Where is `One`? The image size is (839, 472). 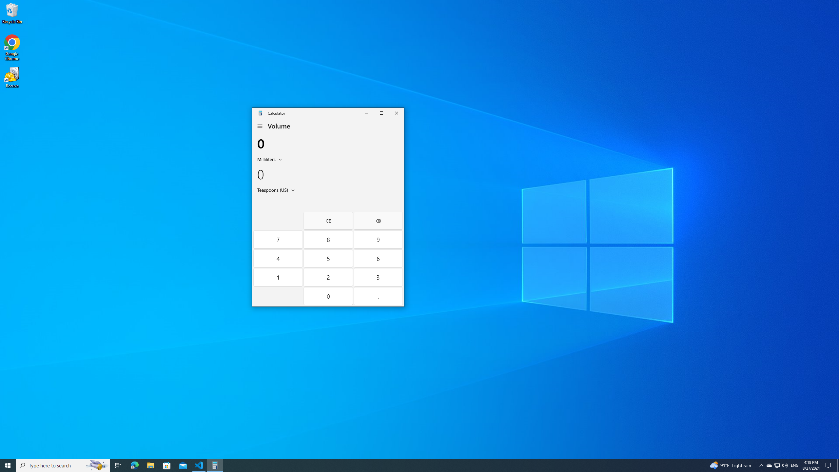
One is located at coordinates (278, 277).